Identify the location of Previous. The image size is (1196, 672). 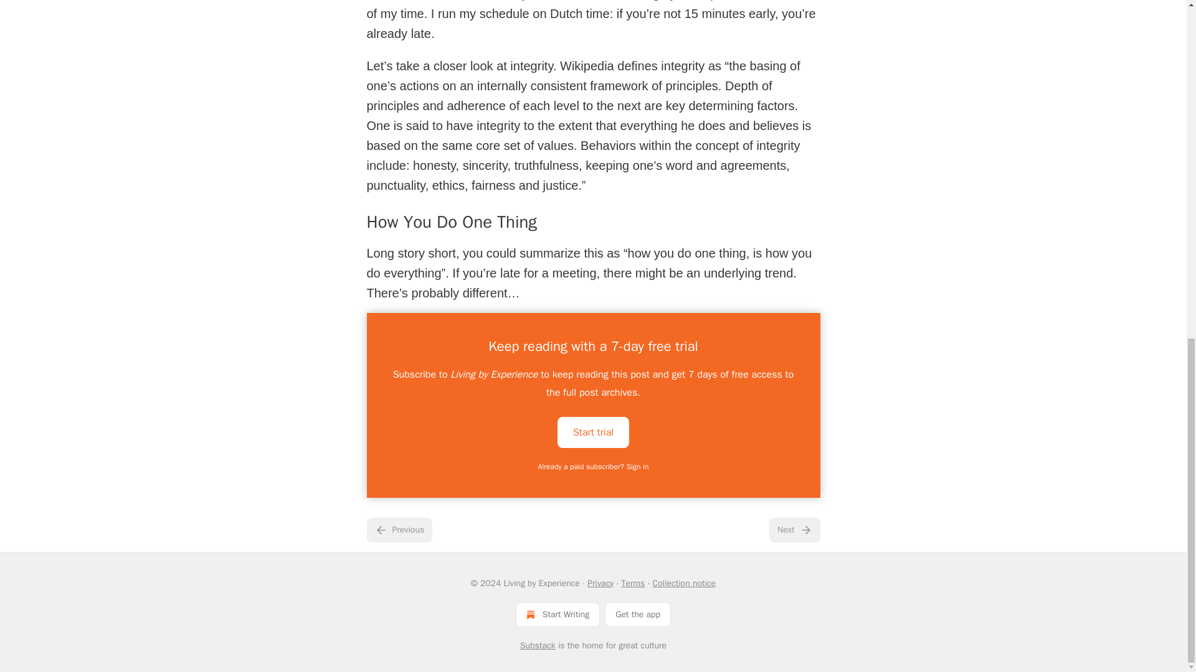
(399, 530).